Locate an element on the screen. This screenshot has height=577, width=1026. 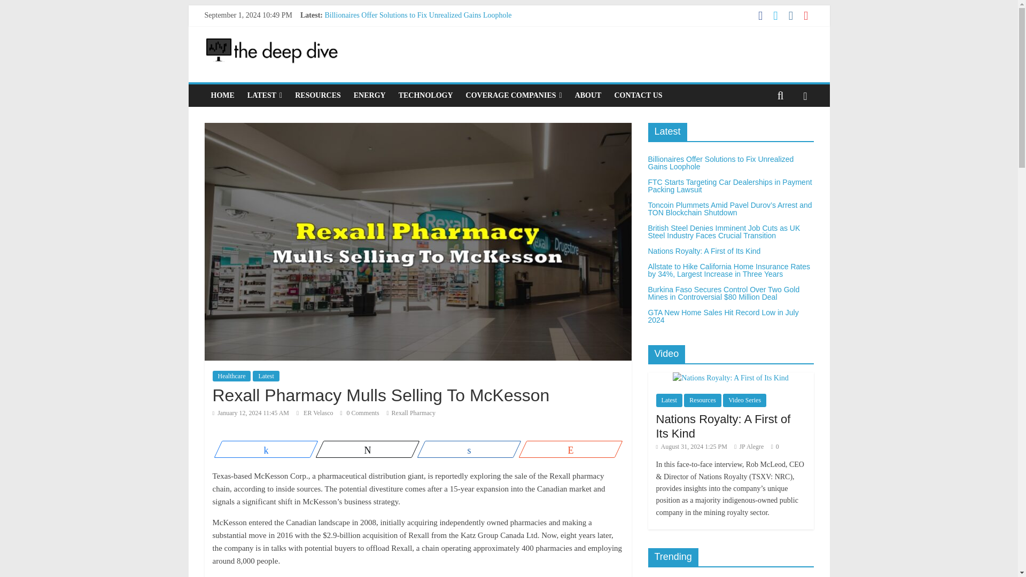
LATEST is located at coordinates (265, 95).